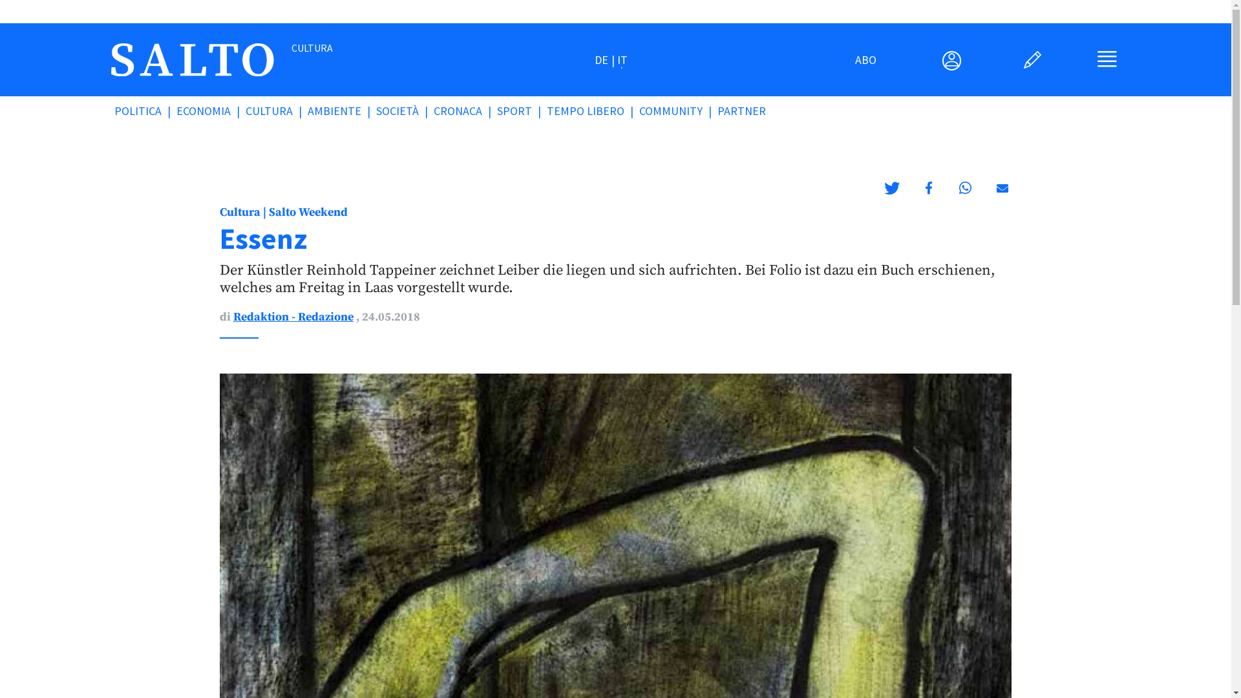 This screenshot has height=698, width=1241. Describe the element at coordinates (605, 59) in the screenshot. I see `DE` at that location.